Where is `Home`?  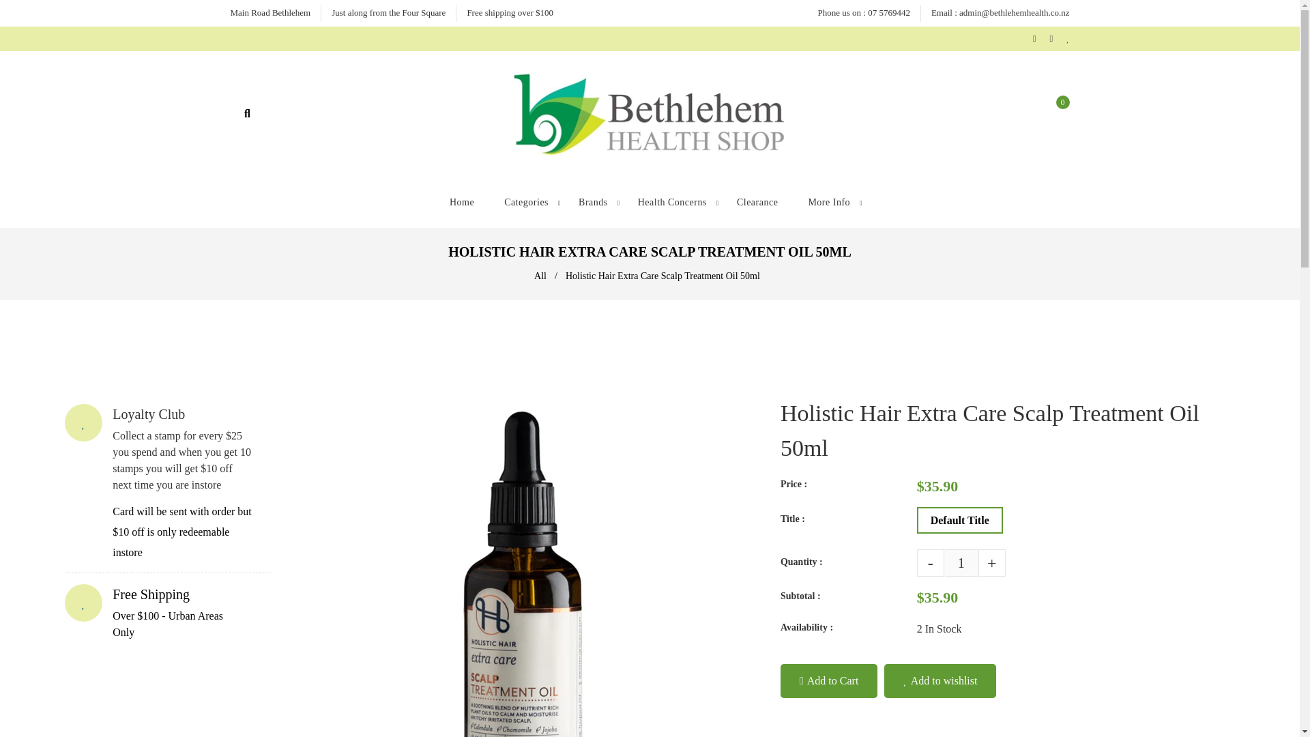 Home is located at coordinates (461, 203).